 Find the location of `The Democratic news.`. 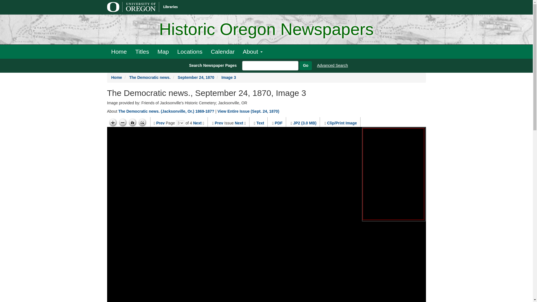

The Democratic news. is located at coordinates (150, 77).